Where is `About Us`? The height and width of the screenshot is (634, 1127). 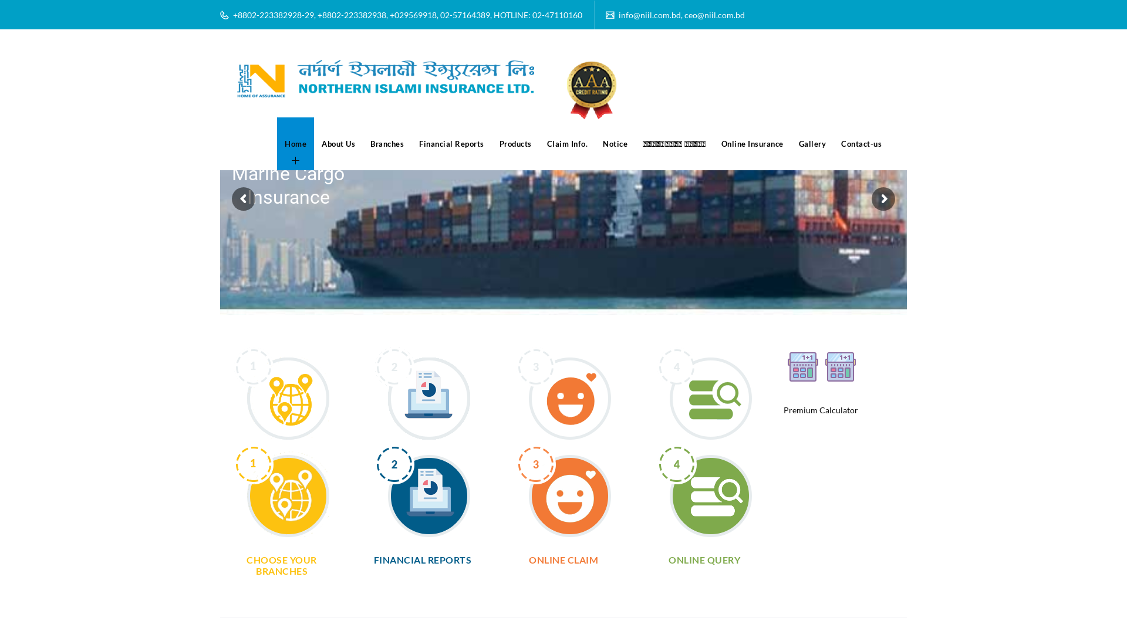 About Us is located at coordinates (338, 144).